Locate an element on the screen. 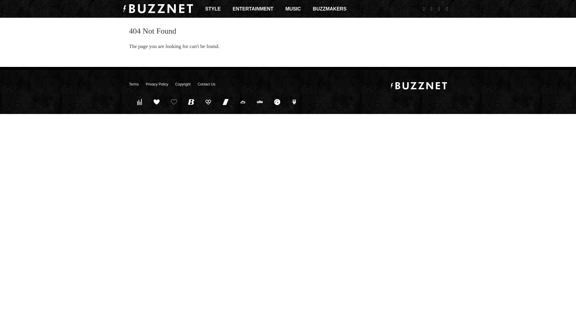 This screenshot has width=576, height=324. Pure Volume is located at coordinates (139, 102).